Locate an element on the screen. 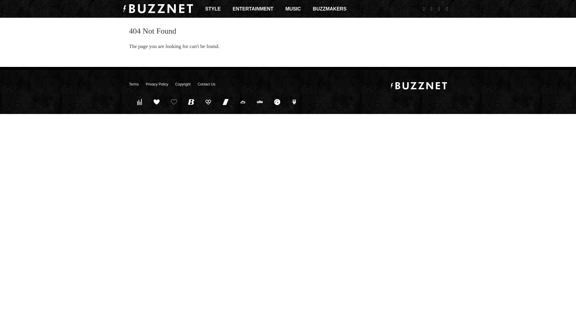 This screenshot has width=576, height=324. Pure Volume is located at coordinates (139, 102).